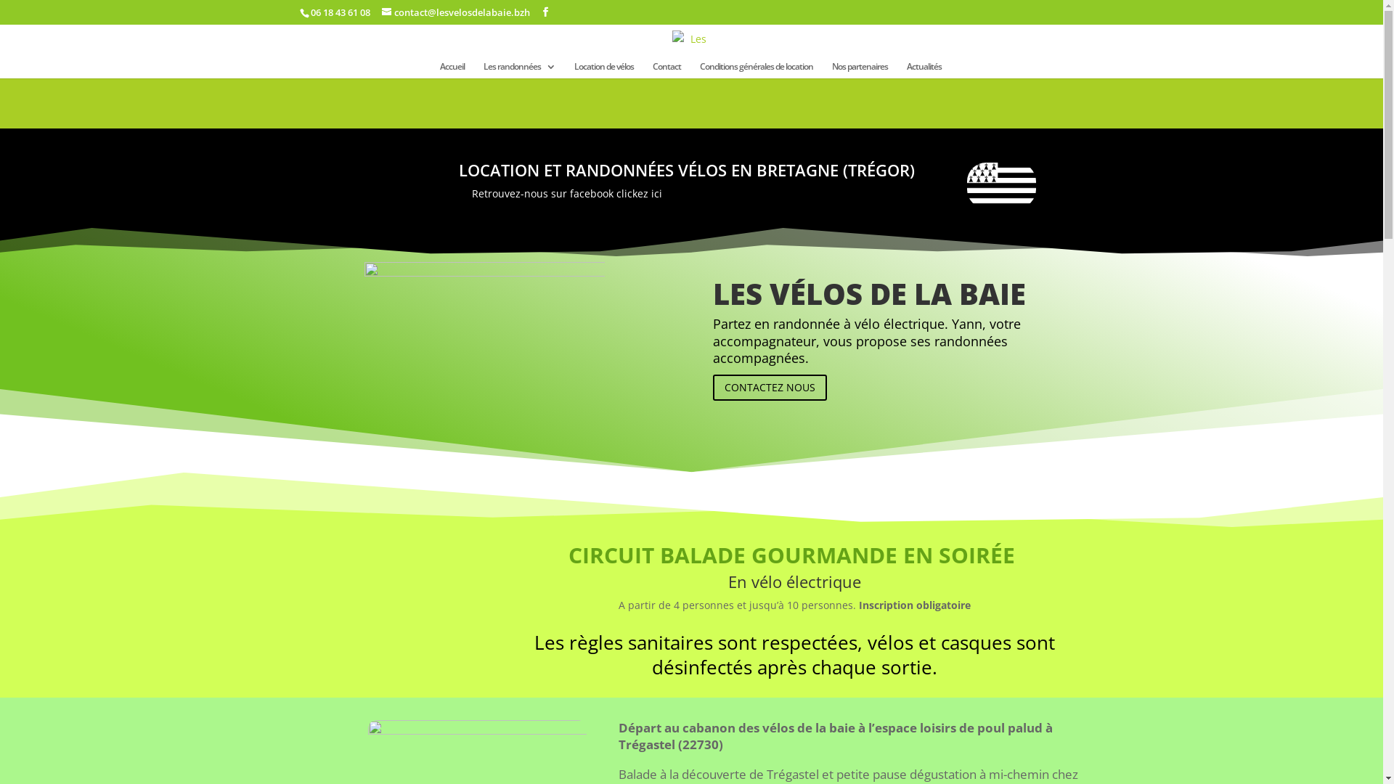 This screenshot has height=784, width=1394. Describe the element at coordinates (667, 70) in the screenshot. I see `Contact` at that location.